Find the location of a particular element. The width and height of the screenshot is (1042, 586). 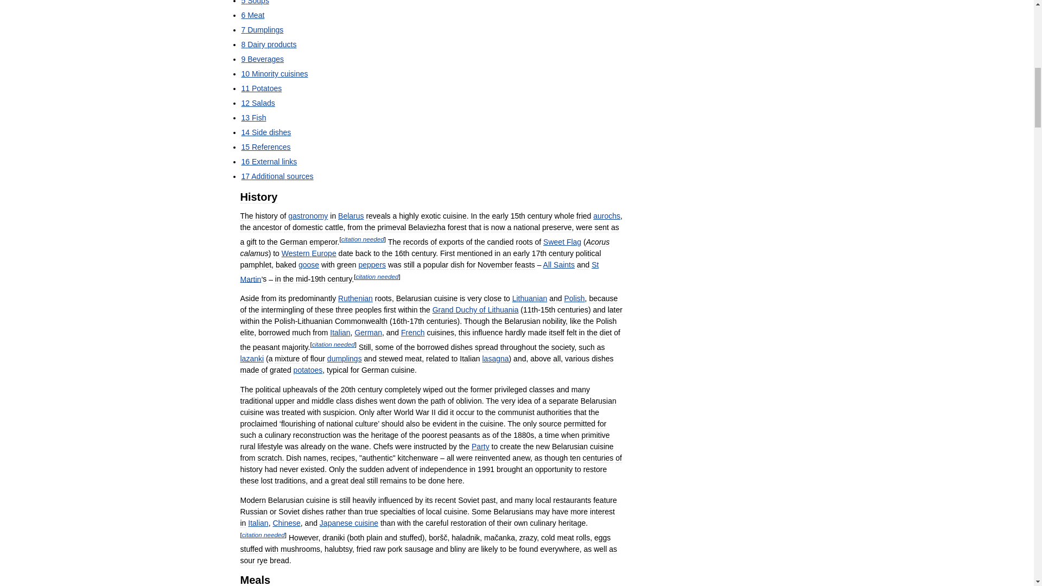

9 Beverages is located at coordinates (262, 59).